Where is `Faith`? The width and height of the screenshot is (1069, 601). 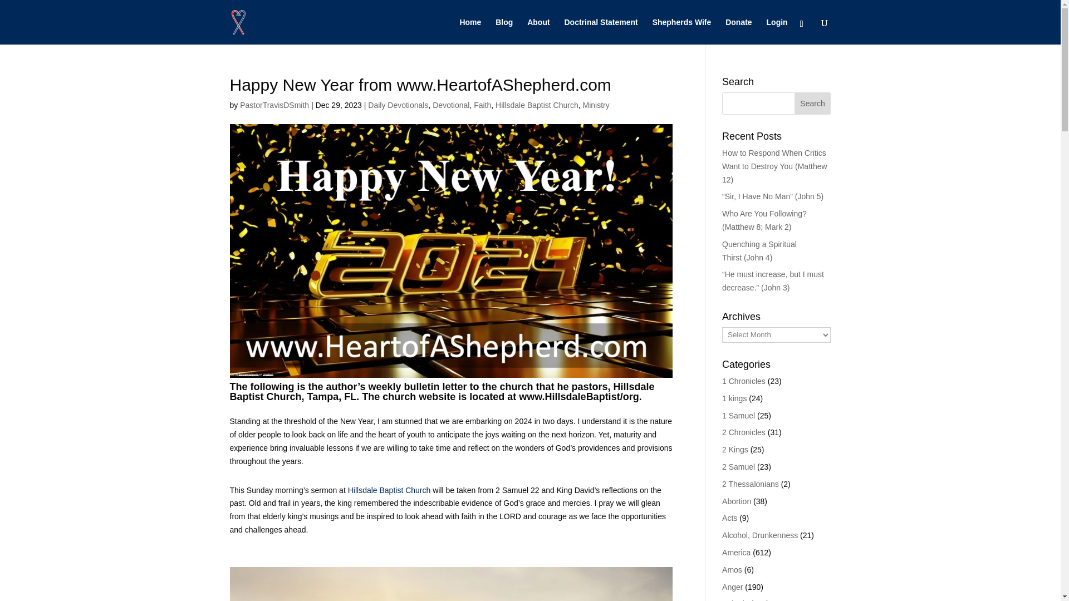
Faith is located at coordinates (482, 105).